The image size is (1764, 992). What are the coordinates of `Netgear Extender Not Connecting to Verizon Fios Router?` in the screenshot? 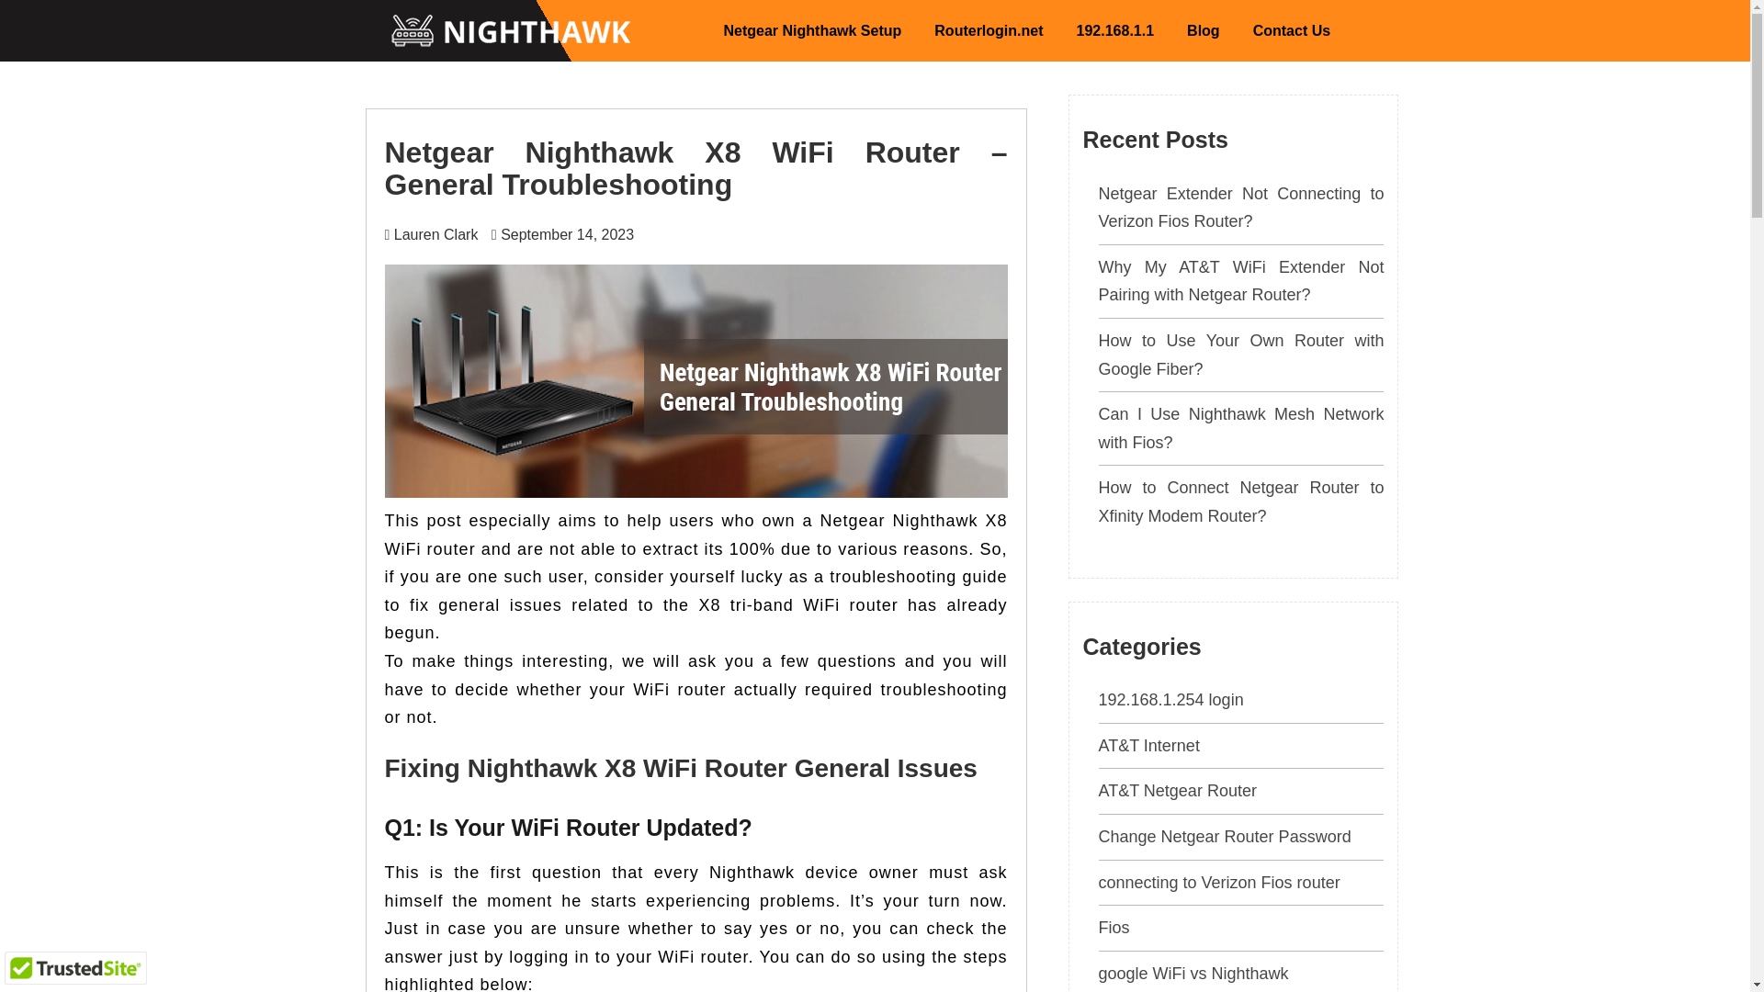 It's located at (1242, 208).